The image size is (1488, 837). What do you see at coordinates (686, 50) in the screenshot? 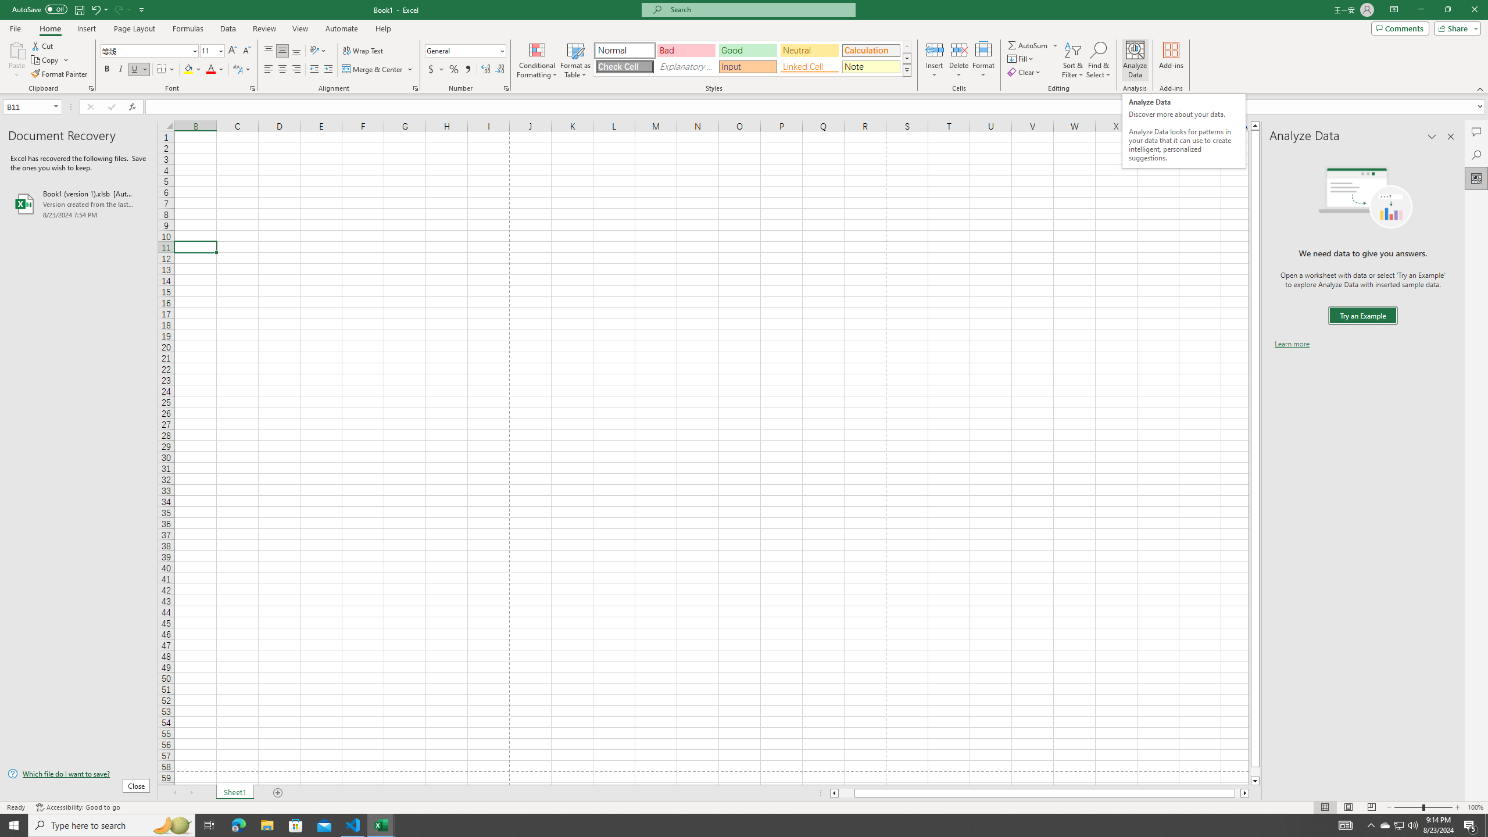
I see `Bad` at bounding box center [686, 50].